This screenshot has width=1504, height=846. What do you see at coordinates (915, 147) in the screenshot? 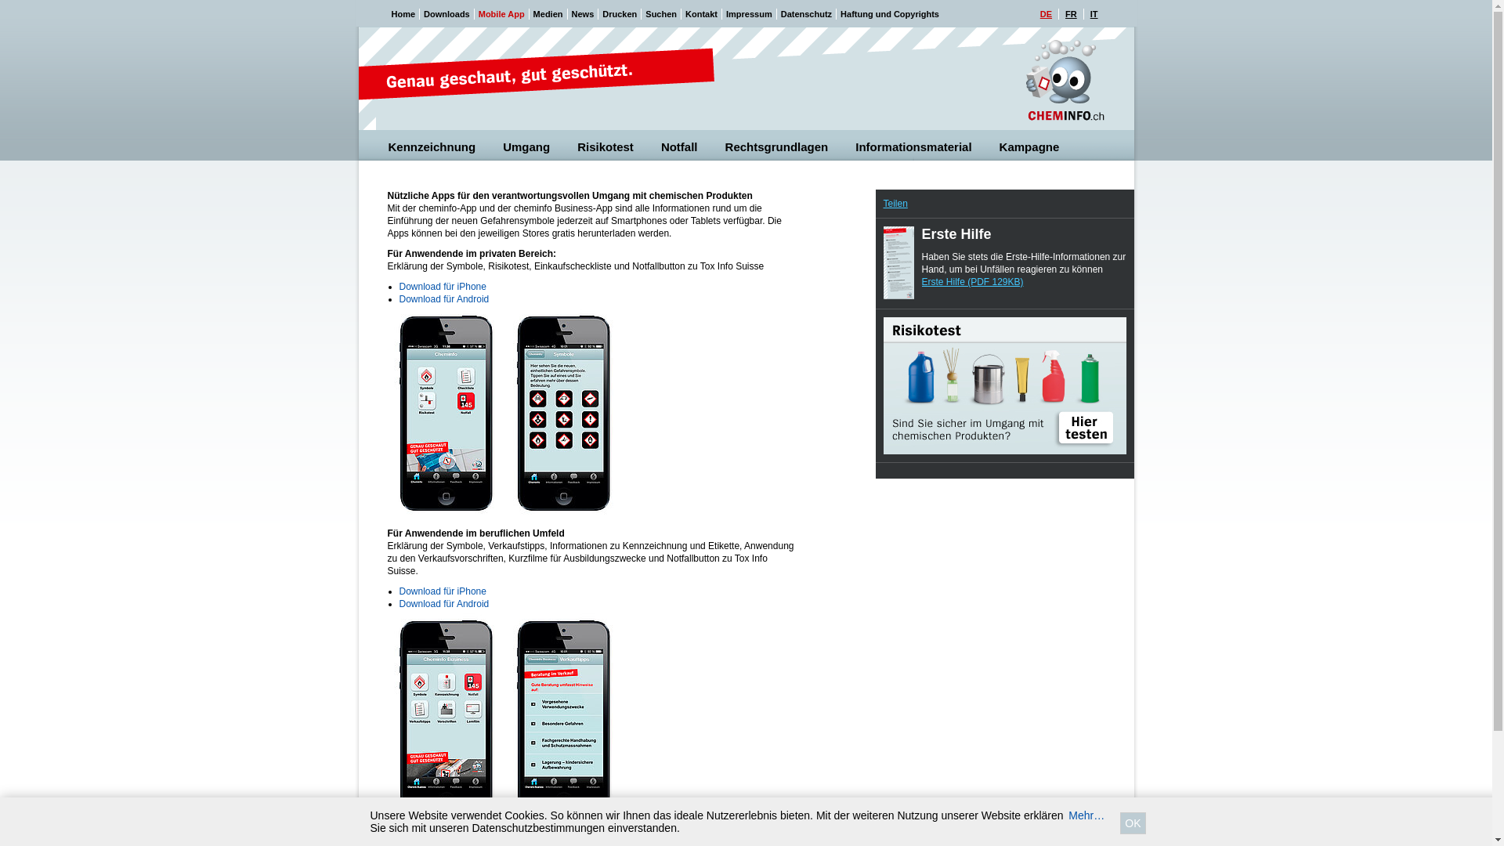
I see `Informationsmaterial` at bounding box center [915, 147].